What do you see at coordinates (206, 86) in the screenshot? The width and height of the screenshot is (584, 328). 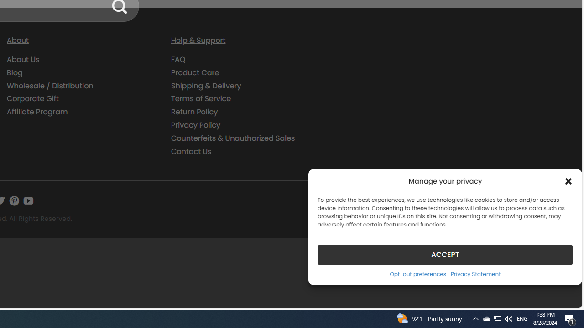 I see `Shipping & Delivery` at bounding box center [206, 86].